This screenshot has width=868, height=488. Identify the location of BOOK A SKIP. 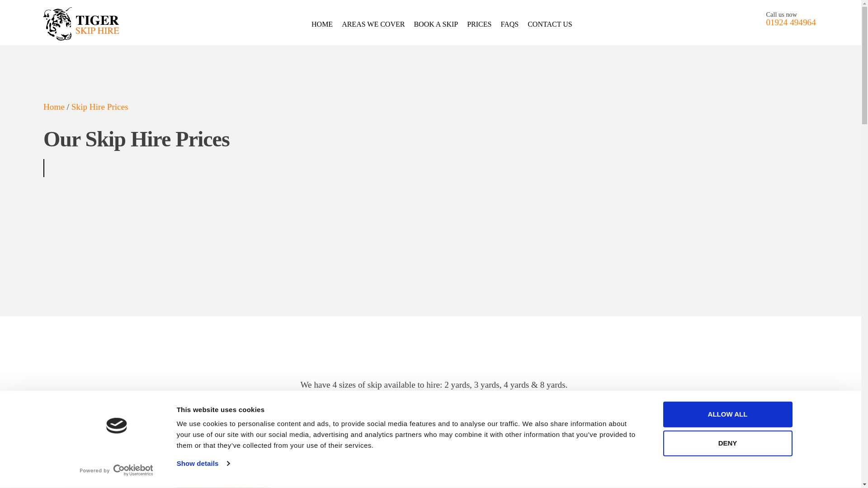
(436, 24).